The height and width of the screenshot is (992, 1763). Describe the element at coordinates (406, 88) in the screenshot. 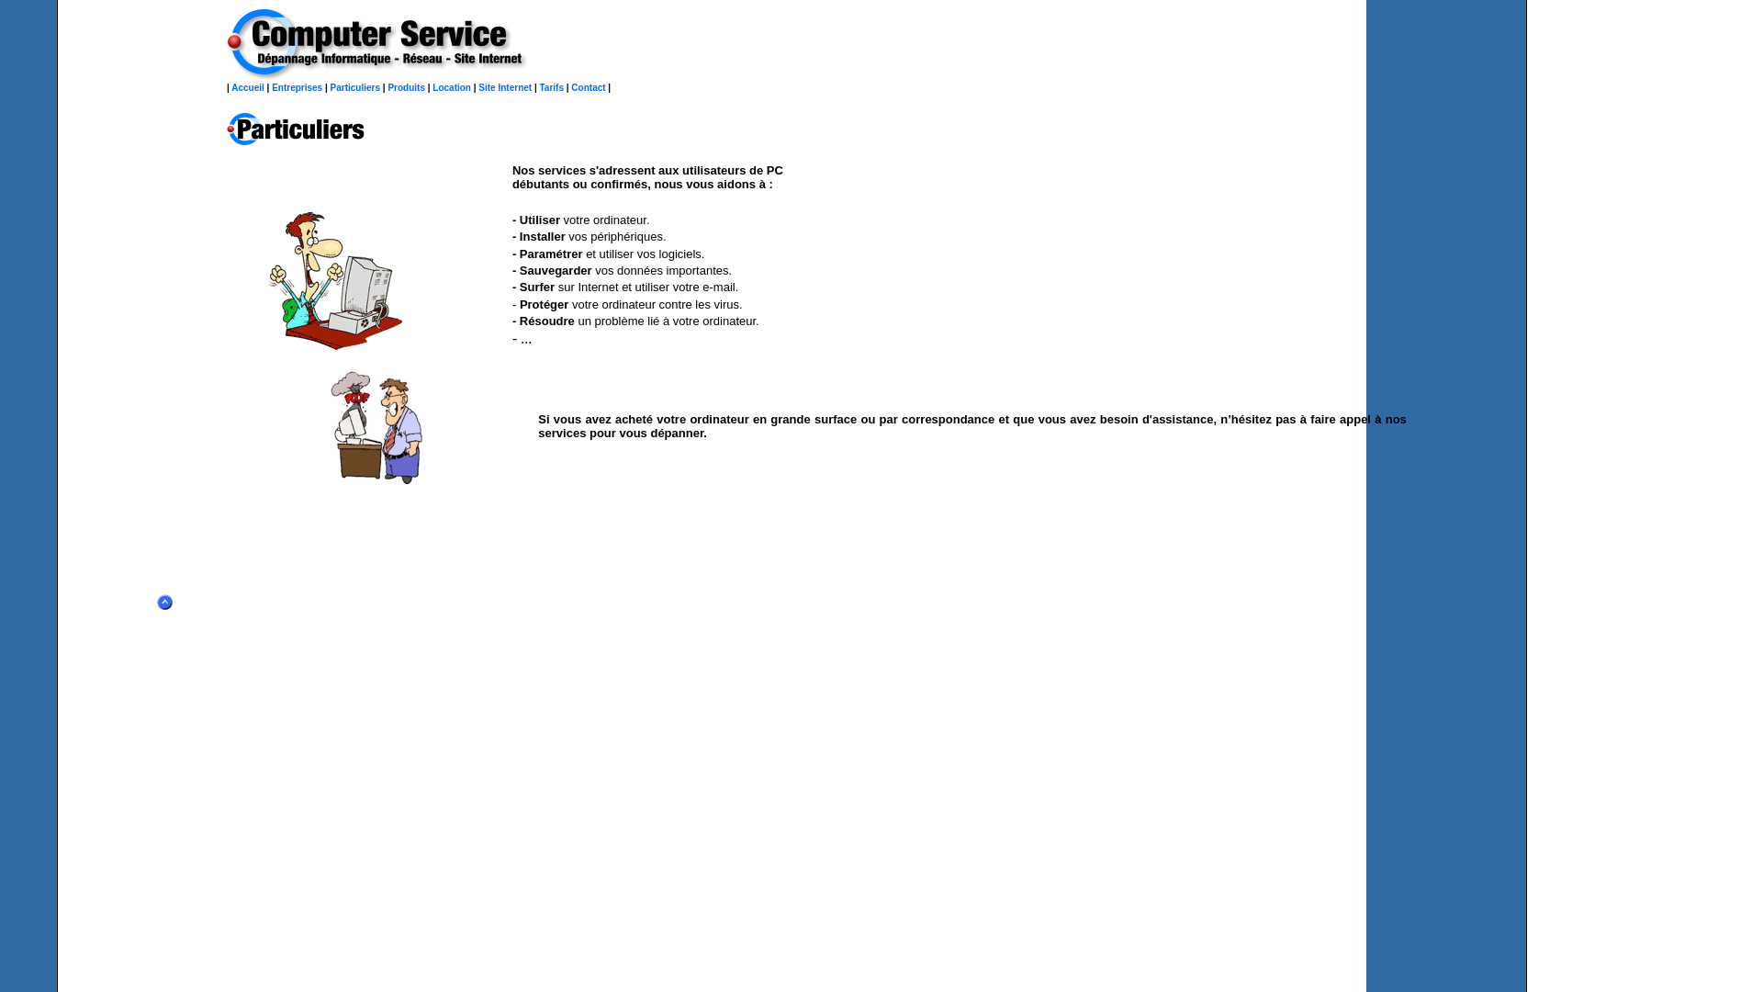

I see `Produits` at that location.